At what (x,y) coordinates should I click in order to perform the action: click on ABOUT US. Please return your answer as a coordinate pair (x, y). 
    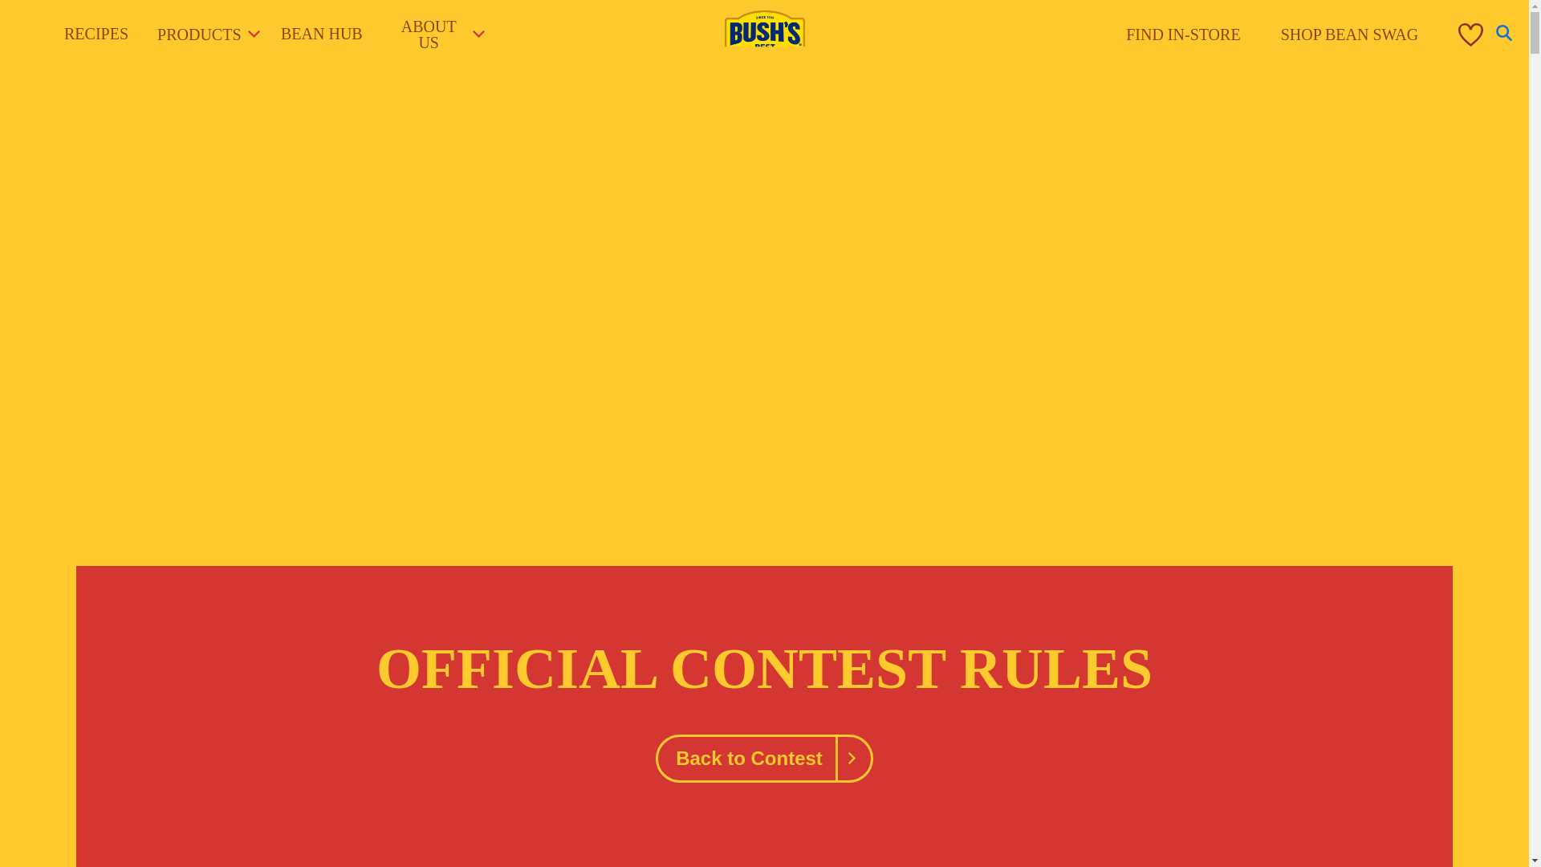
    Looking at the image, I should click on (435, 34).